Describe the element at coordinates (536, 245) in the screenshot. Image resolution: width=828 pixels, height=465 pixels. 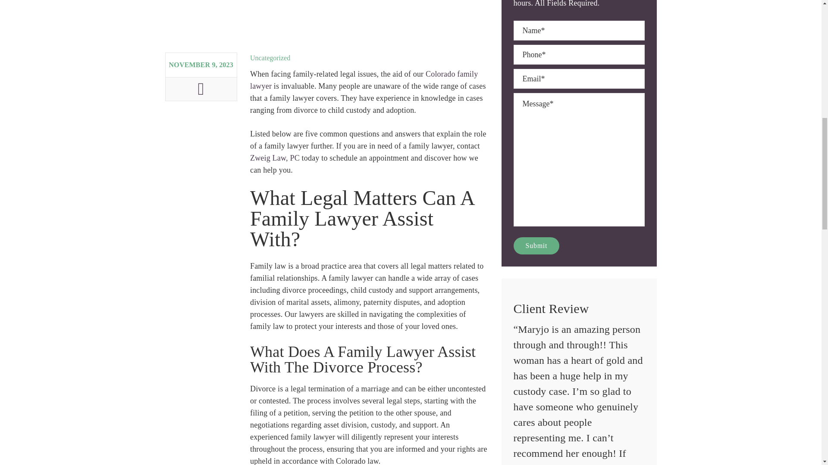
I see `Submit` at that location.